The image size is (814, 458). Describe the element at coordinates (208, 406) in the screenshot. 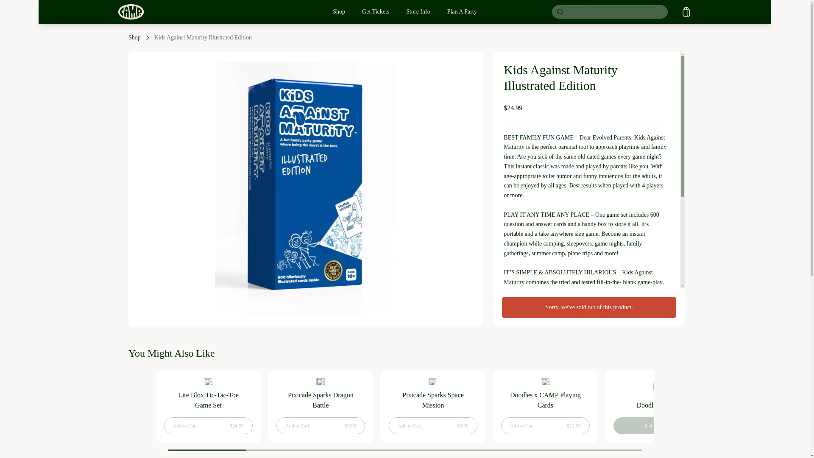

I see `Lite Blox Tic-Tac-Toe Game Set` at that location.